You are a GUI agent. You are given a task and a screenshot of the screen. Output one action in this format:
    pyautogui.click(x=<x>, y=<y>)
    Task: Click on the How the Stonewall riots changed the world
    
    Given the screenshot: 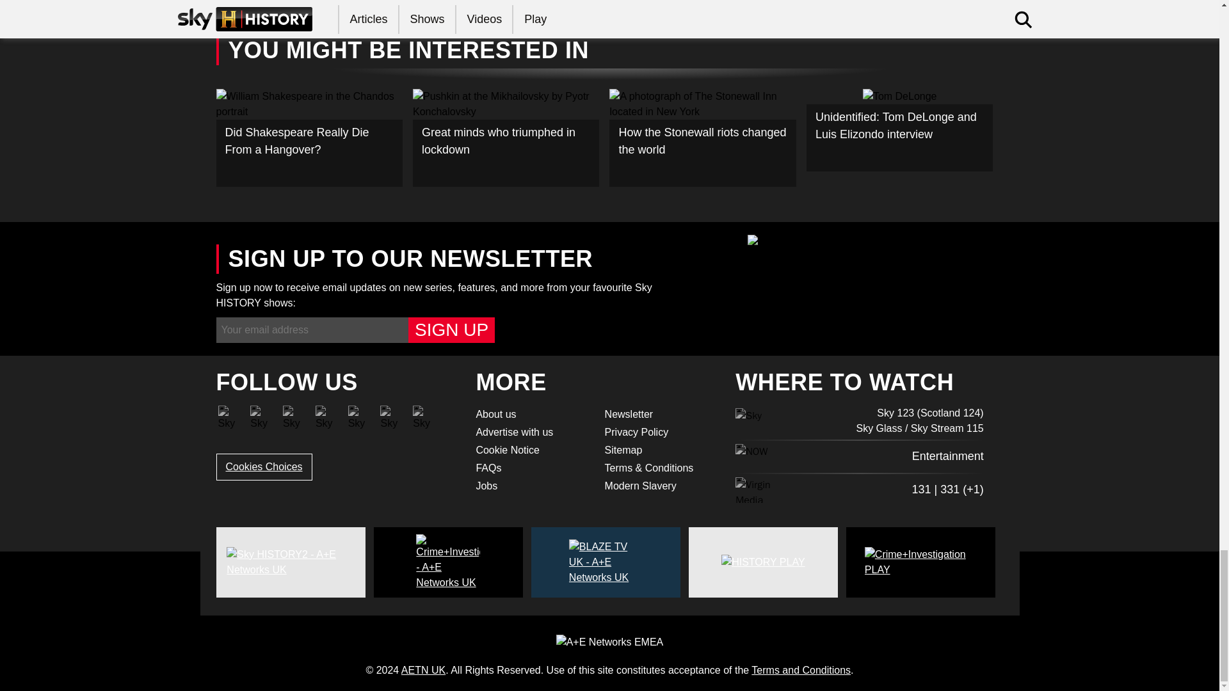 What is the action you would take?
    pyautogui.click(x=703, y=138)
    